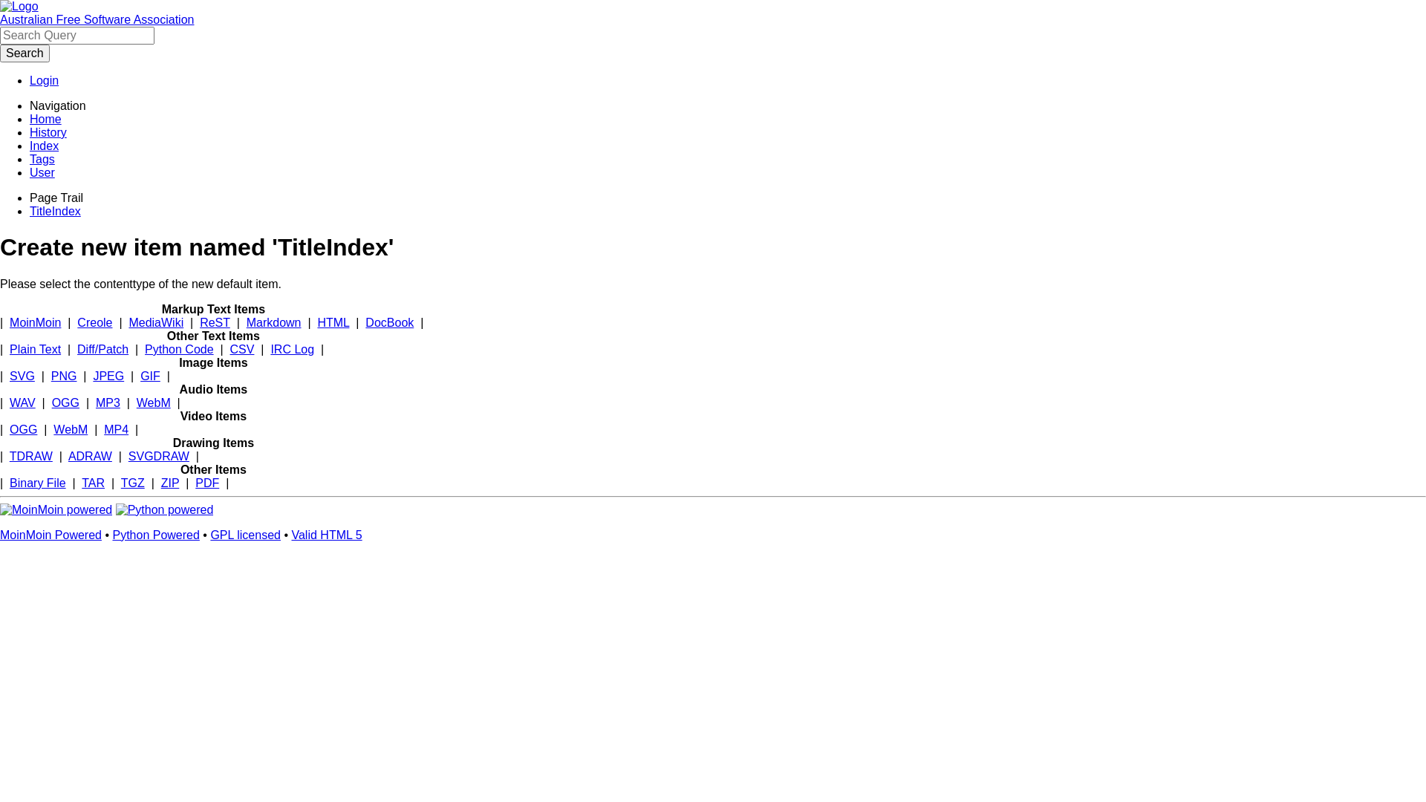 The height and width of the screenshot is (802, 1426). Describe the element at coordinates (293, 349) in the screenshot. I see `IRC Log` at that location.